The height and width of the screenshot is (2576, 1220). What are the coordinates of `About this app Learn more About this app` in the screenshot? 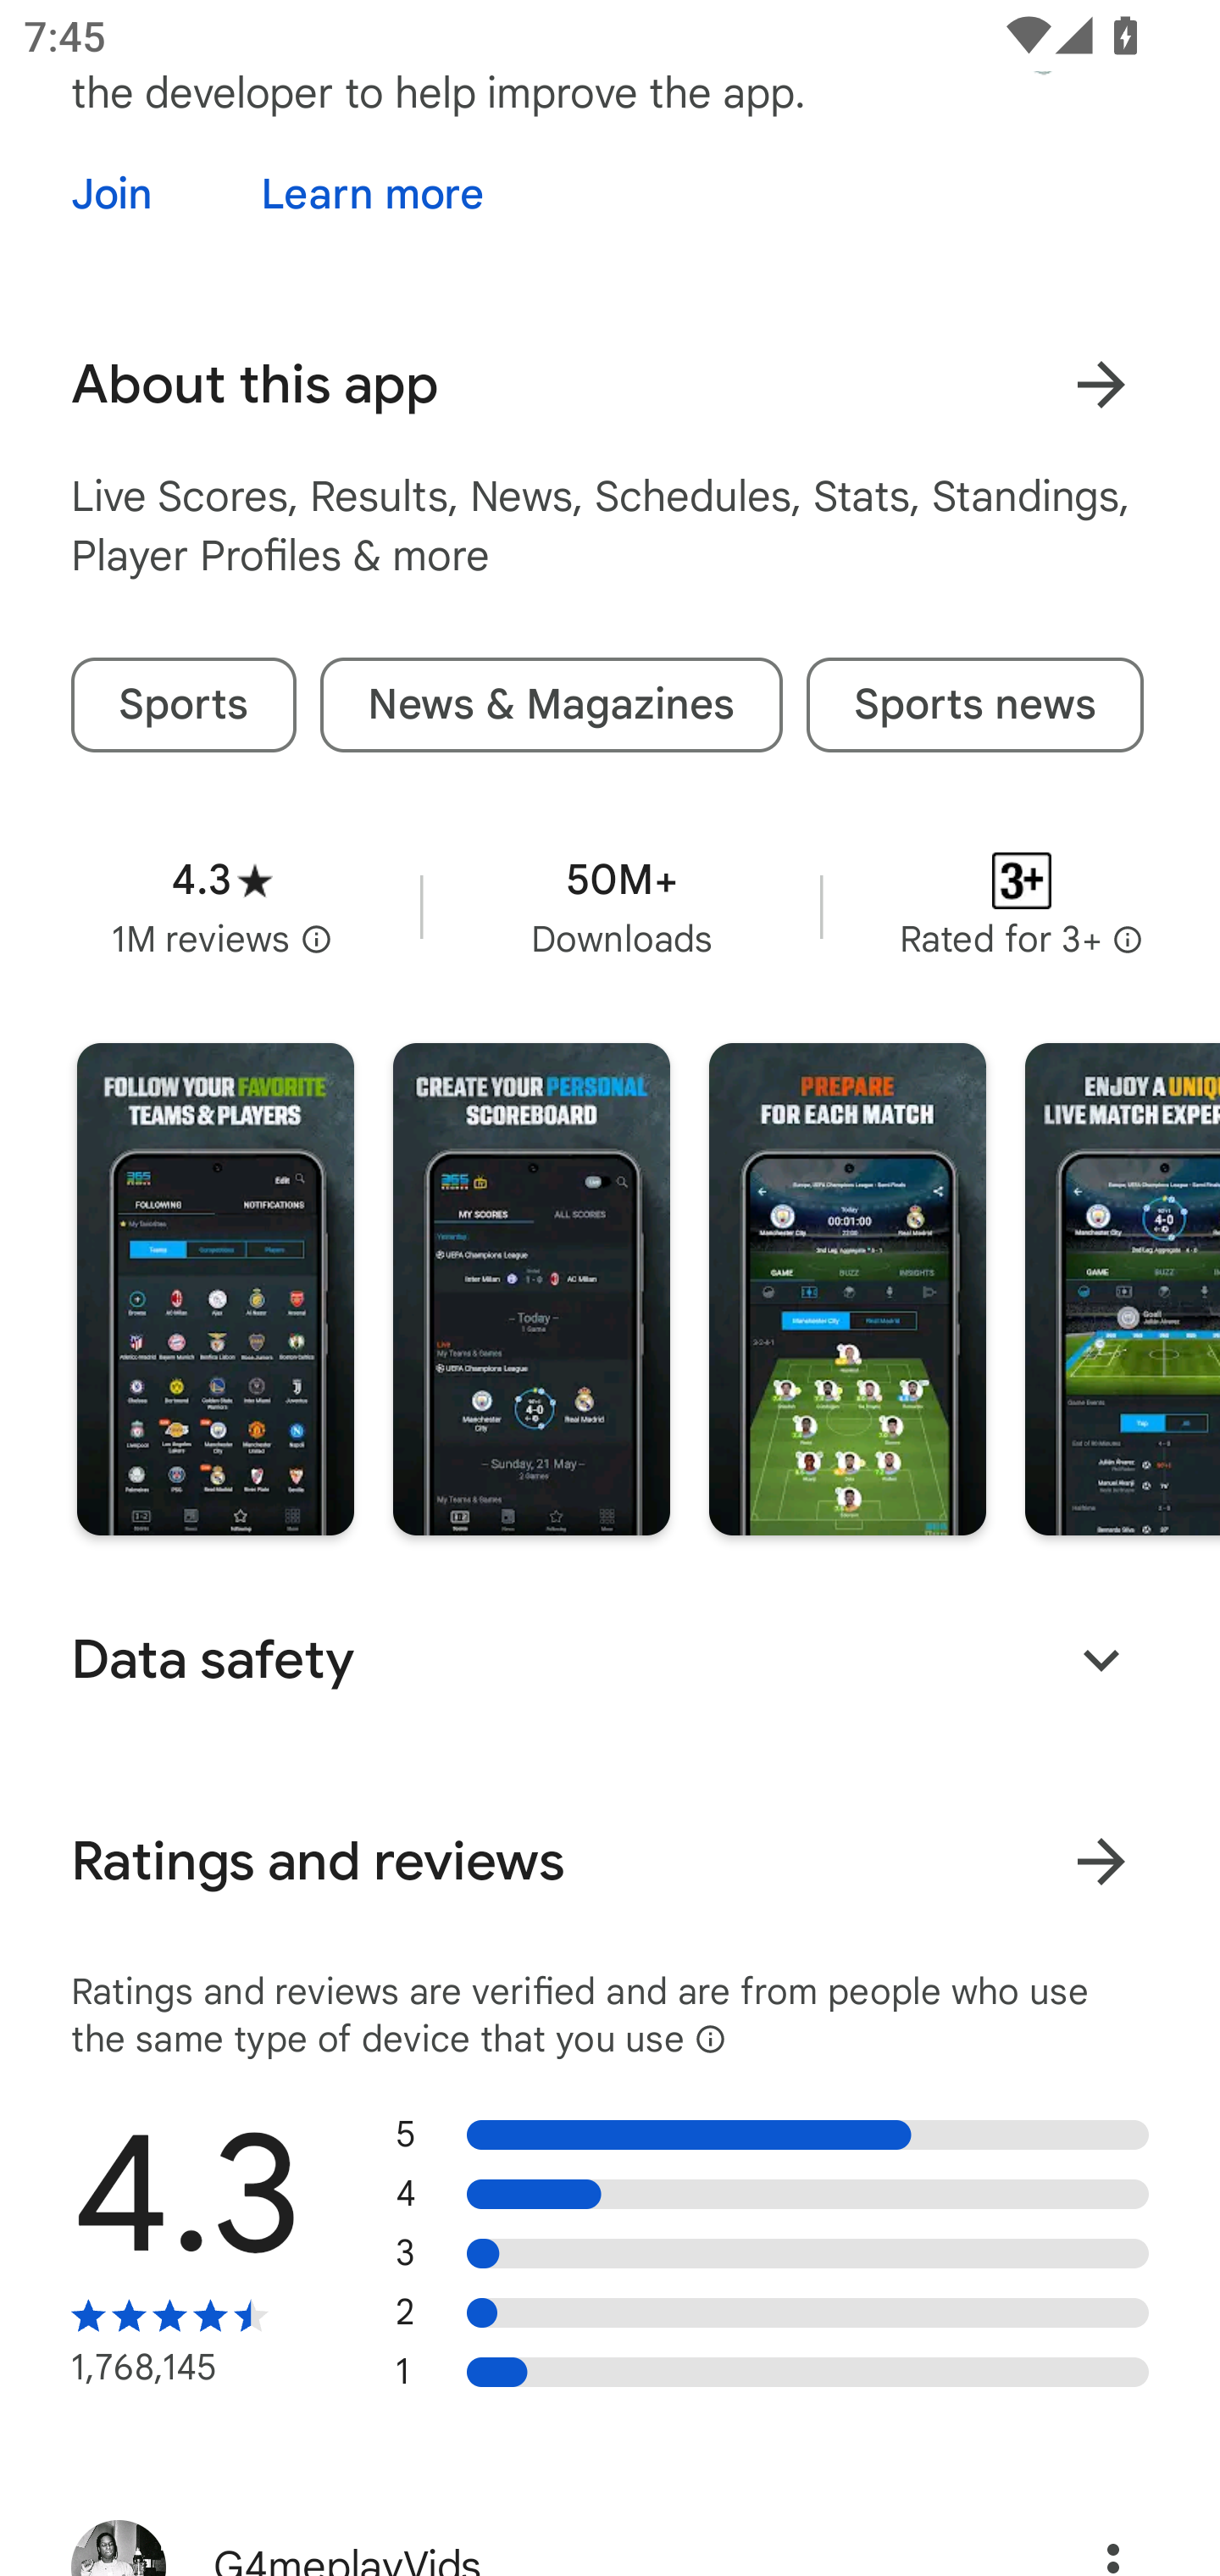 It's located at (610, 385).